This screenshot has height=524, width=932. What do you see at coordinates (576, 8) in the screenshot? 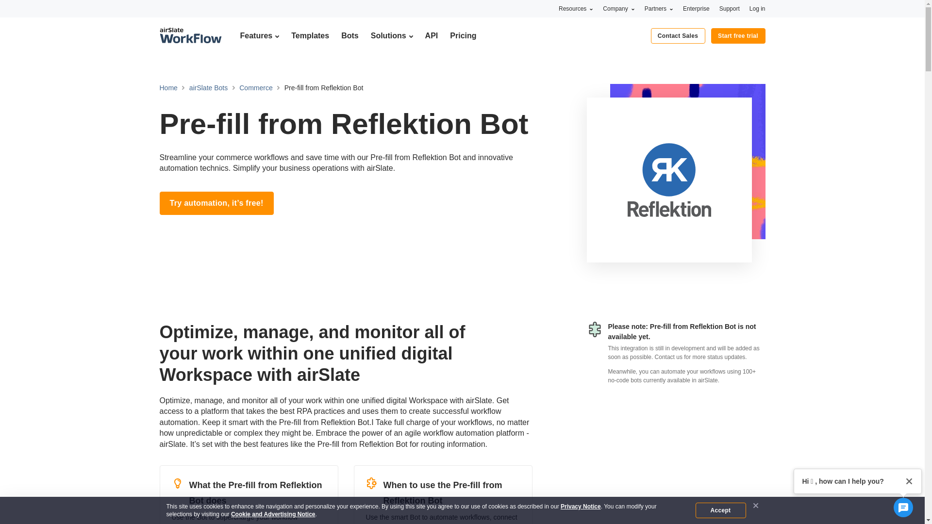
I see `Resources` at bounding box center [576, 8].